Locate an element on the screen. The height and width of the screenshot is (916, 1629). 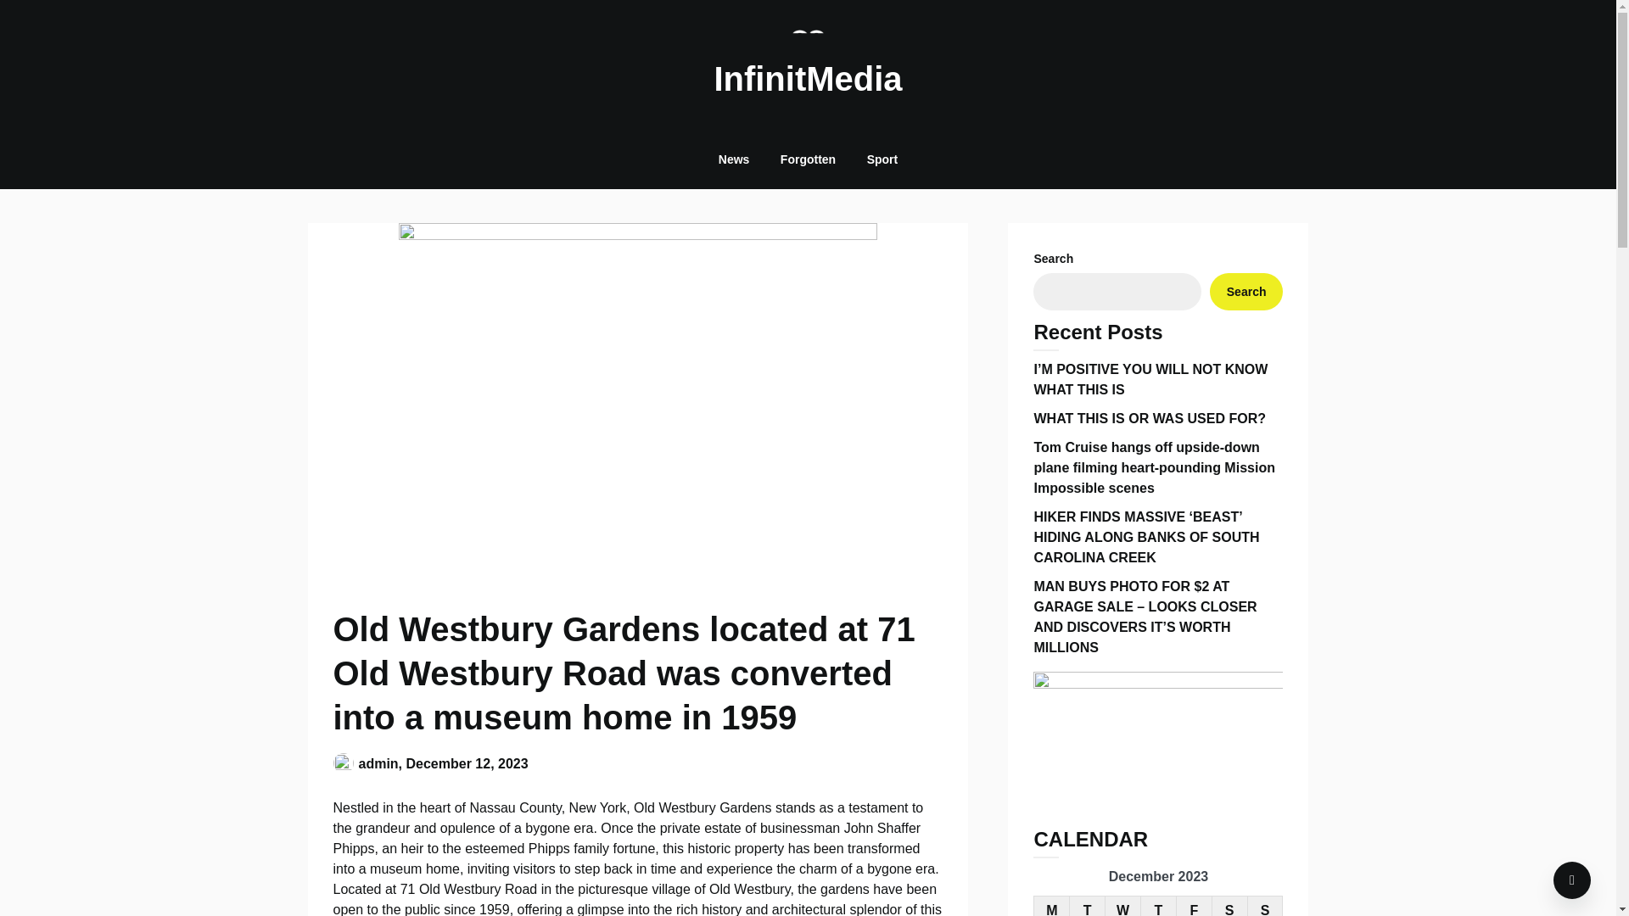
WHAT THIS IS OR WAS USED FOR? is located at coordinates (1149, 418).